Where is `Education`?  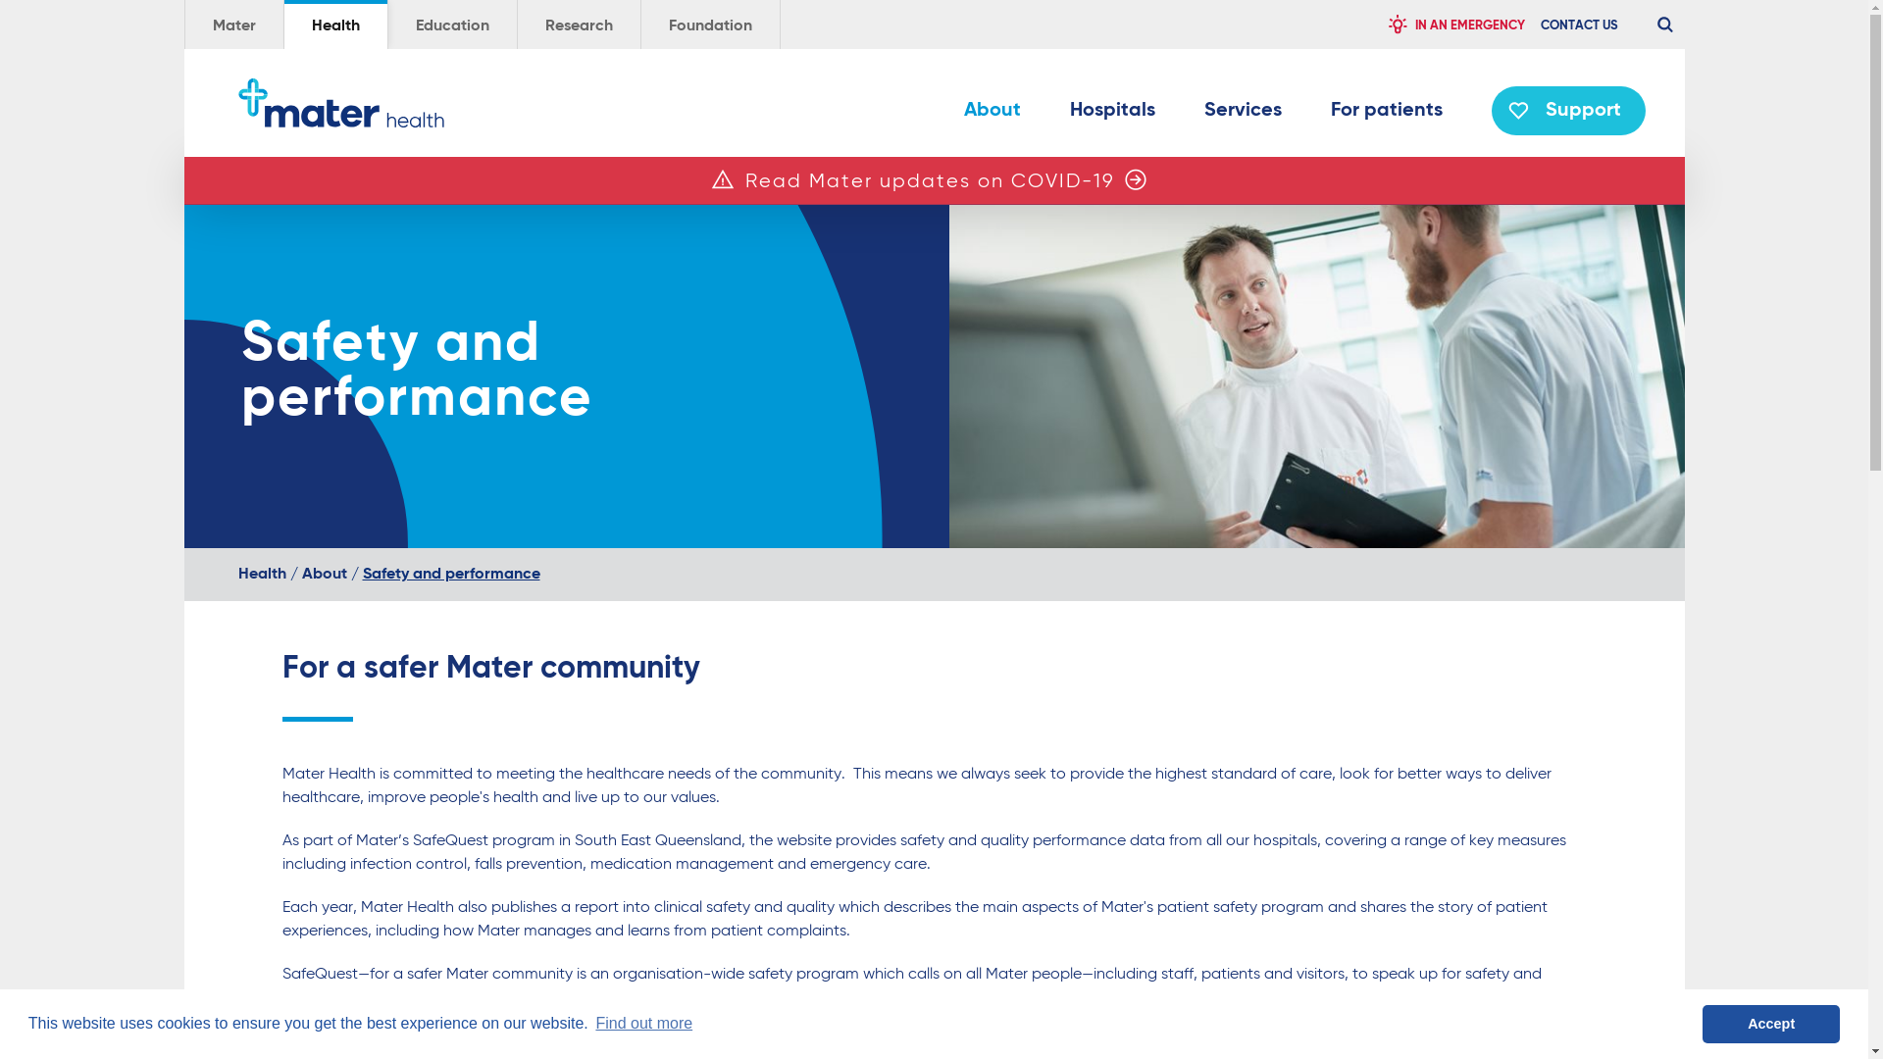 Education is located at coordinates (453, 25).